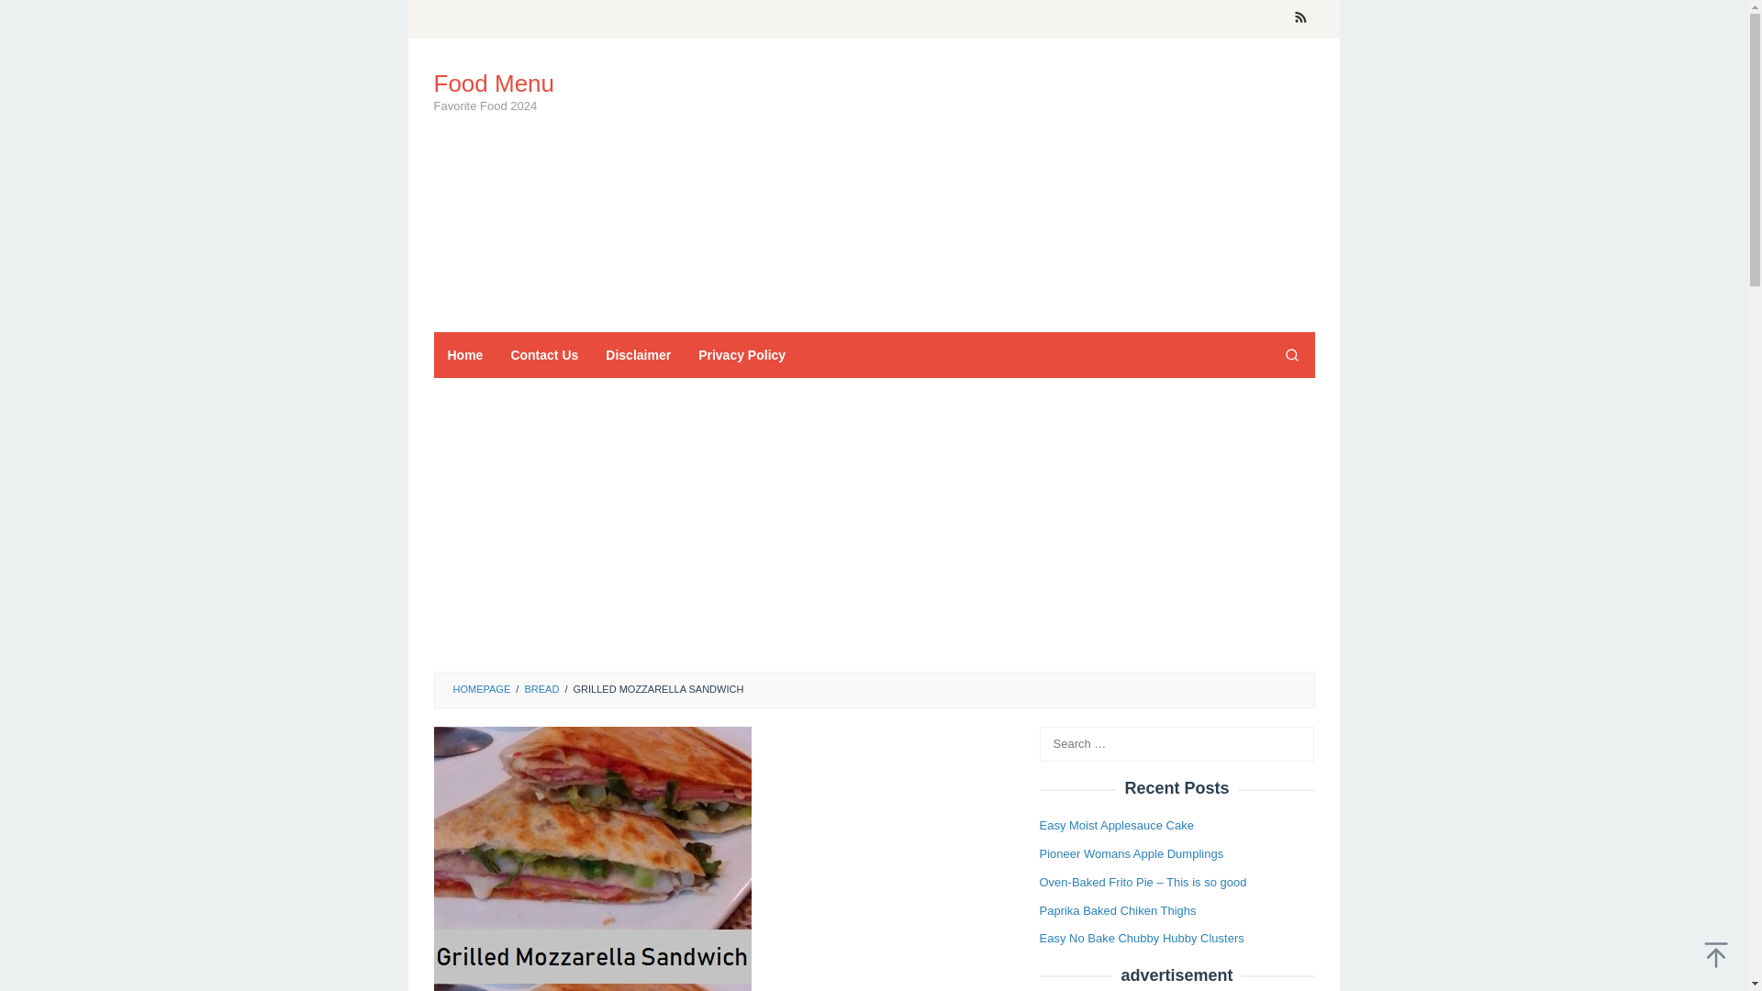  Describe the element at coordinates (1118, 910) in the screenshot. I see `Paprika Baked Chiken Thighs` at that location.